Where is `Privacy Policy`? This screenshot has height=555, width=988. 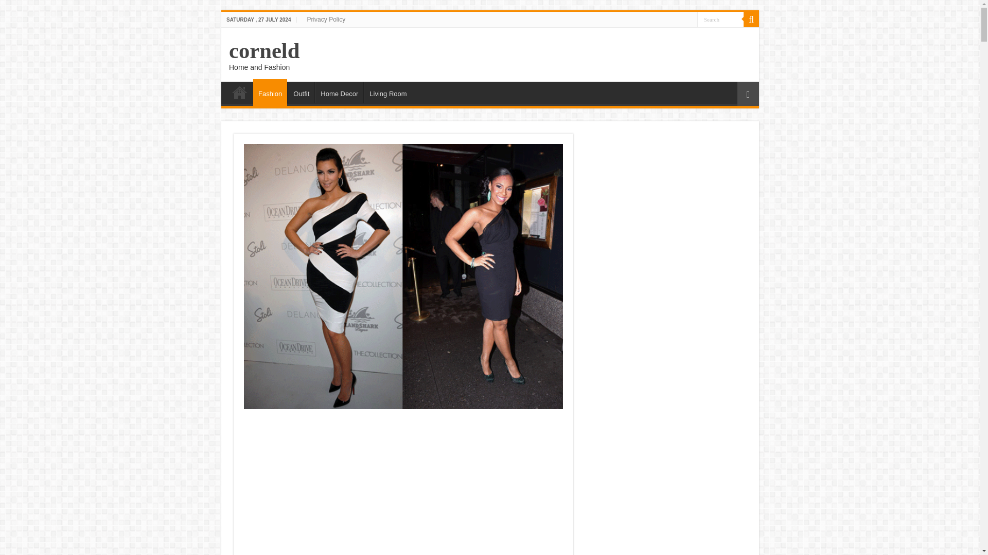 Privacy Policy is located at coordinates (326, 19).